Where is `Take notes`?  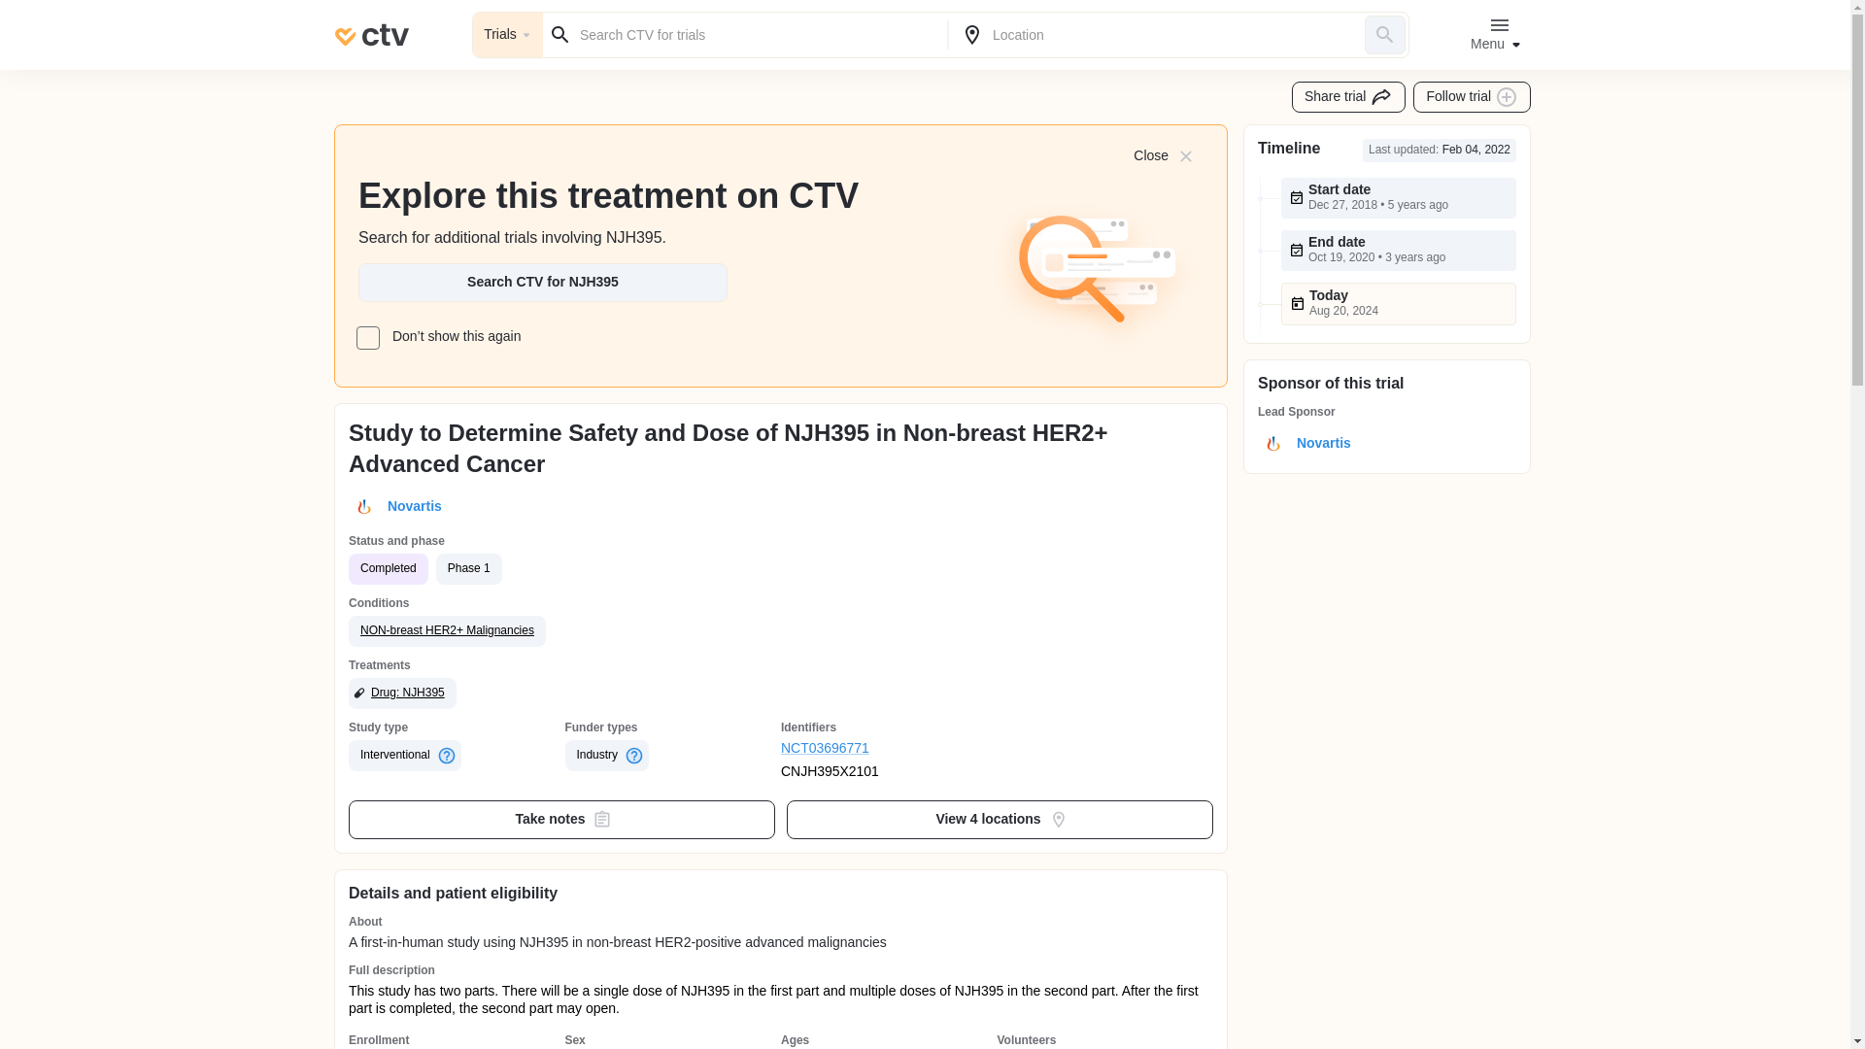 Take notes is located at coordinates (561, 820).